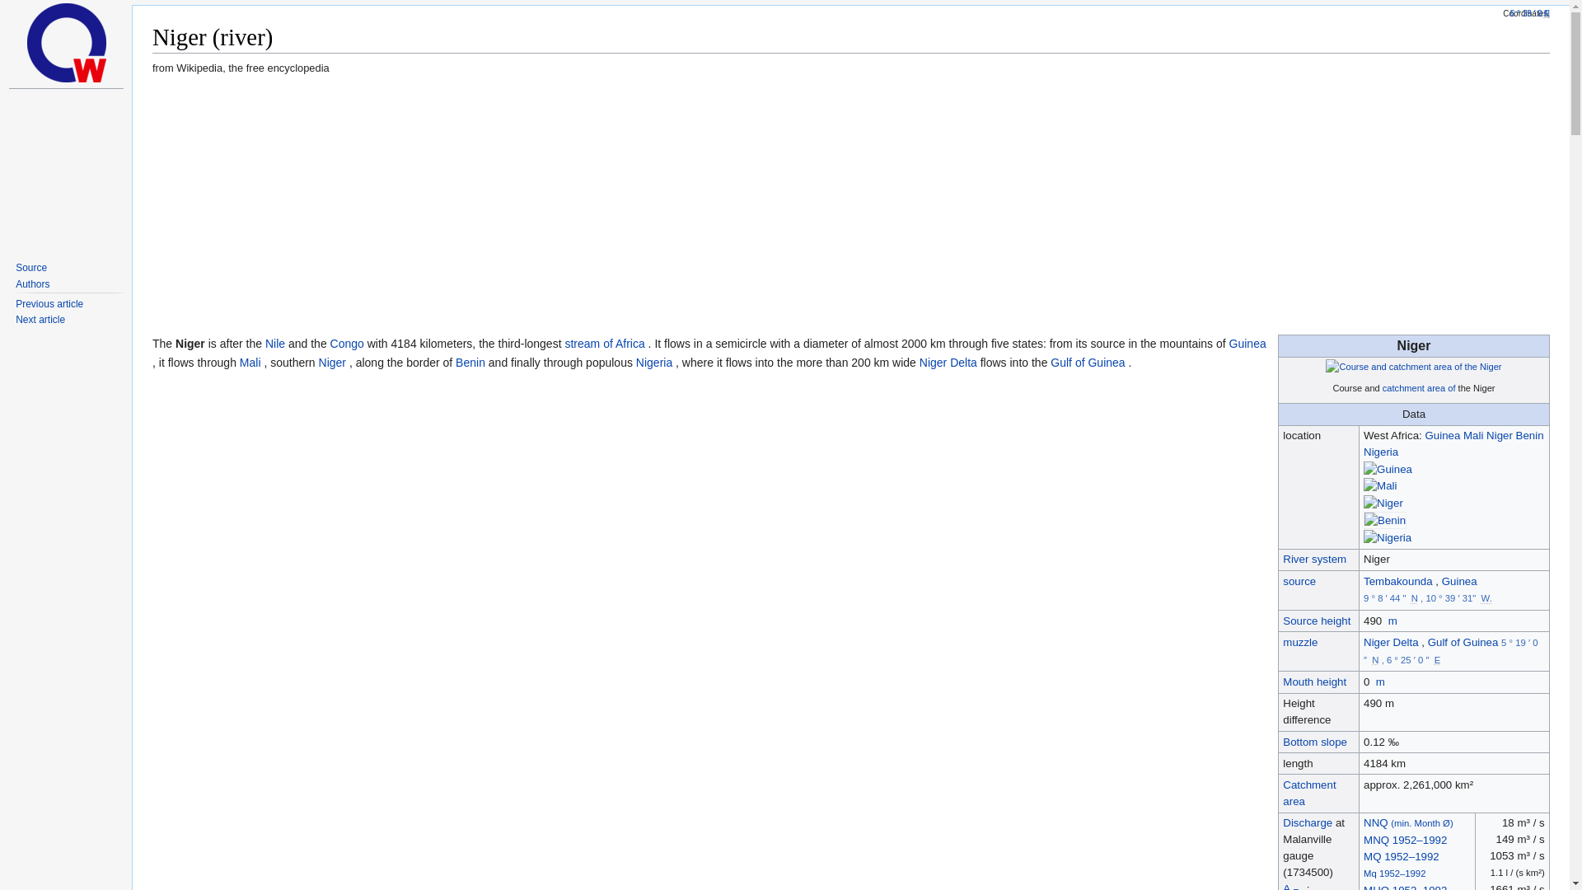  Describe the element at coordinates (1419, 388) in the screenshot. I see `catchment area of` at that location.